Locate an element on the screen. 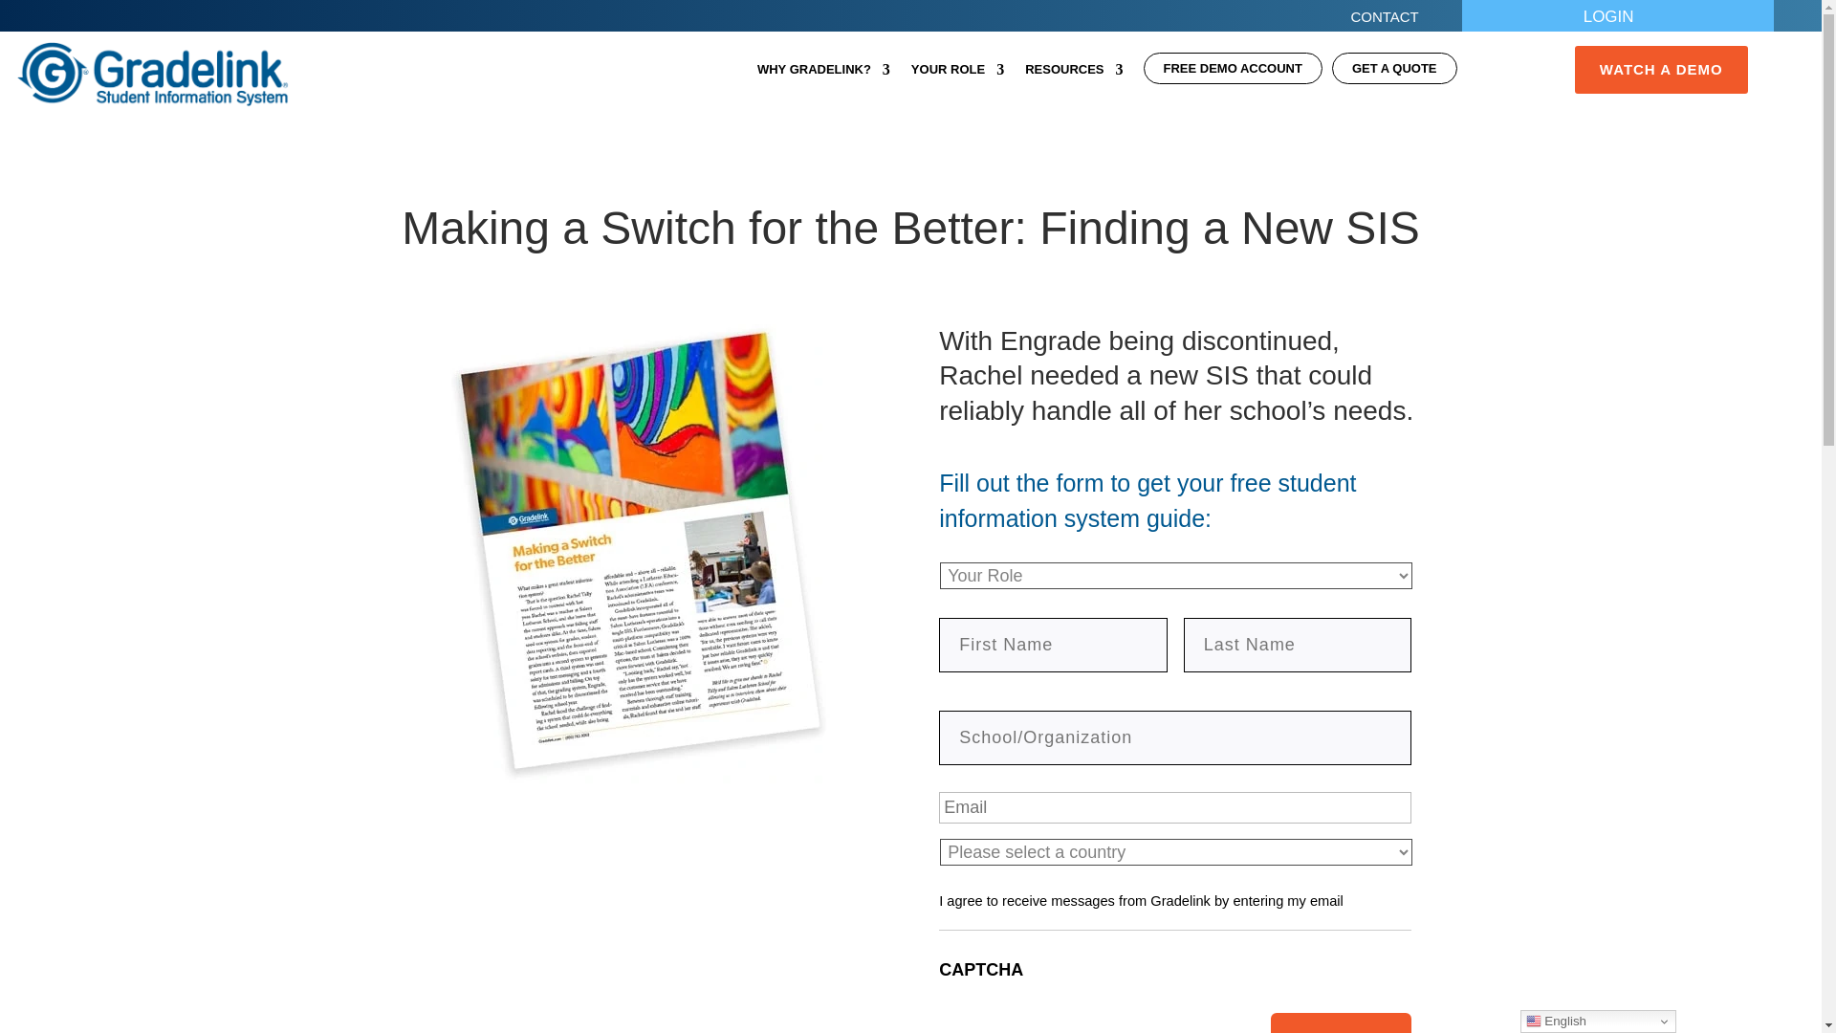  RESOURCES is located at coordinates (1073, 73).